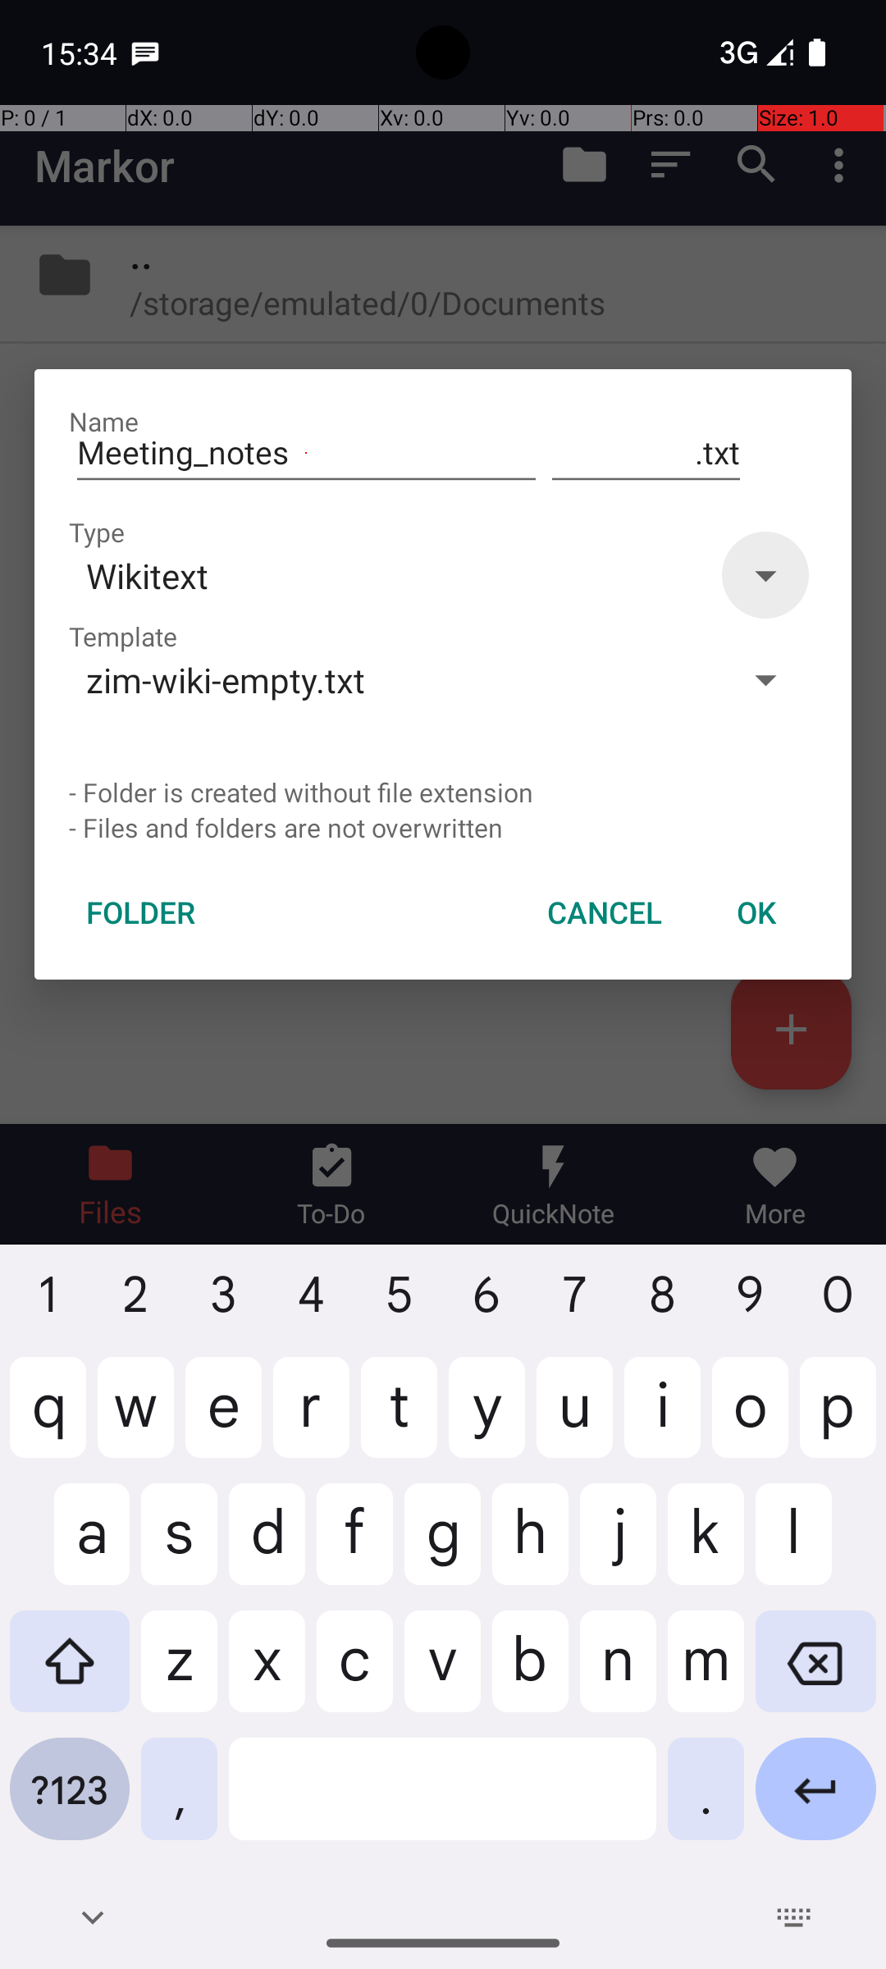 This screenshot has width=886, height=1969. What do you see at coordinates (123, 637) in the screenshot?
I see `Template` at bounding box center [123, 637].